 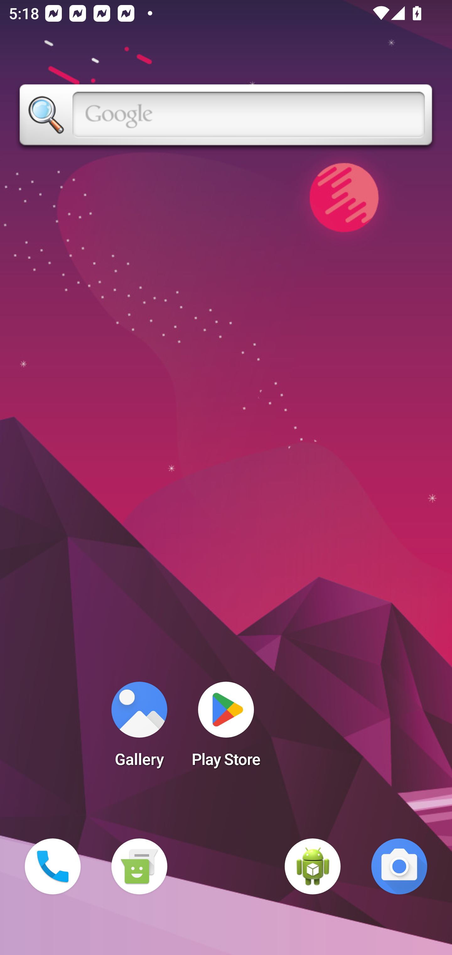 I want to click on WebView Browser Tester, so click(x=313, y=866).